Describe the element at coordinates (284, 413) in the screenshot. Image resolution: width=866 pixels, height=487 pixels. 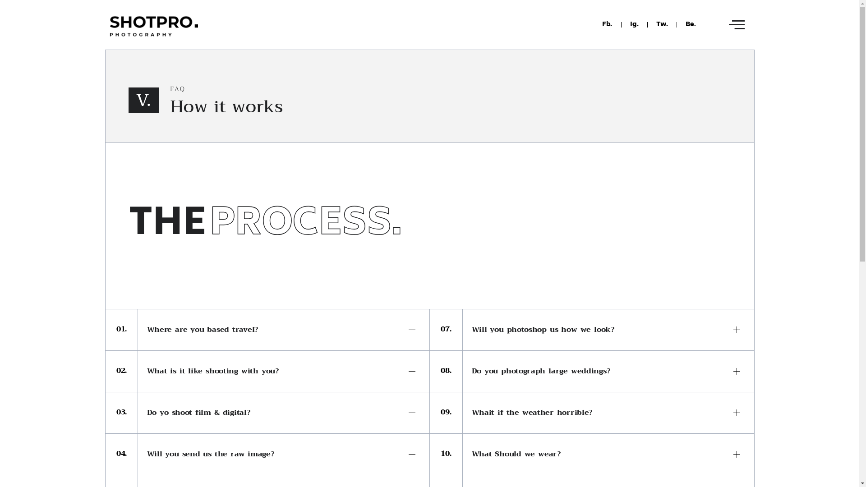
I see `Do yo shoot film & digital?` at that location.